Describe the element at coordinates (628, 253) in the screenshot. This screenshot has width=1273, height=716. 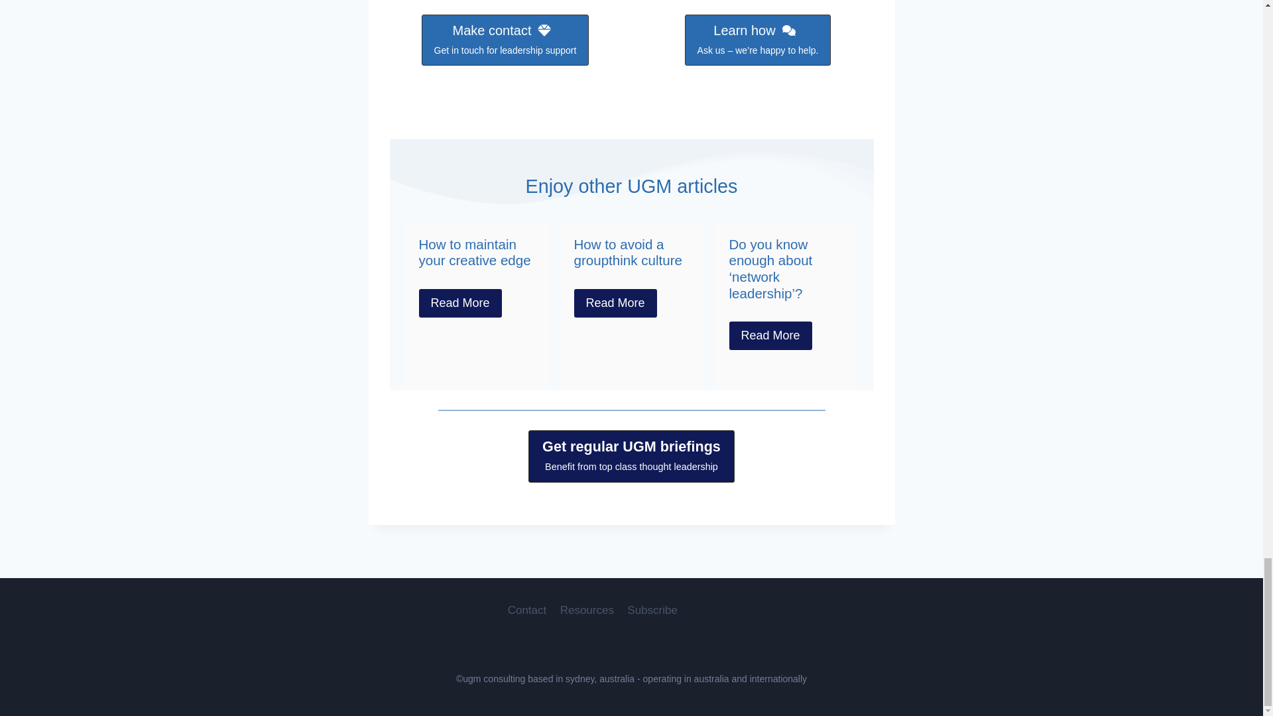
I see `How to avoid a groupthink culture` at that location.